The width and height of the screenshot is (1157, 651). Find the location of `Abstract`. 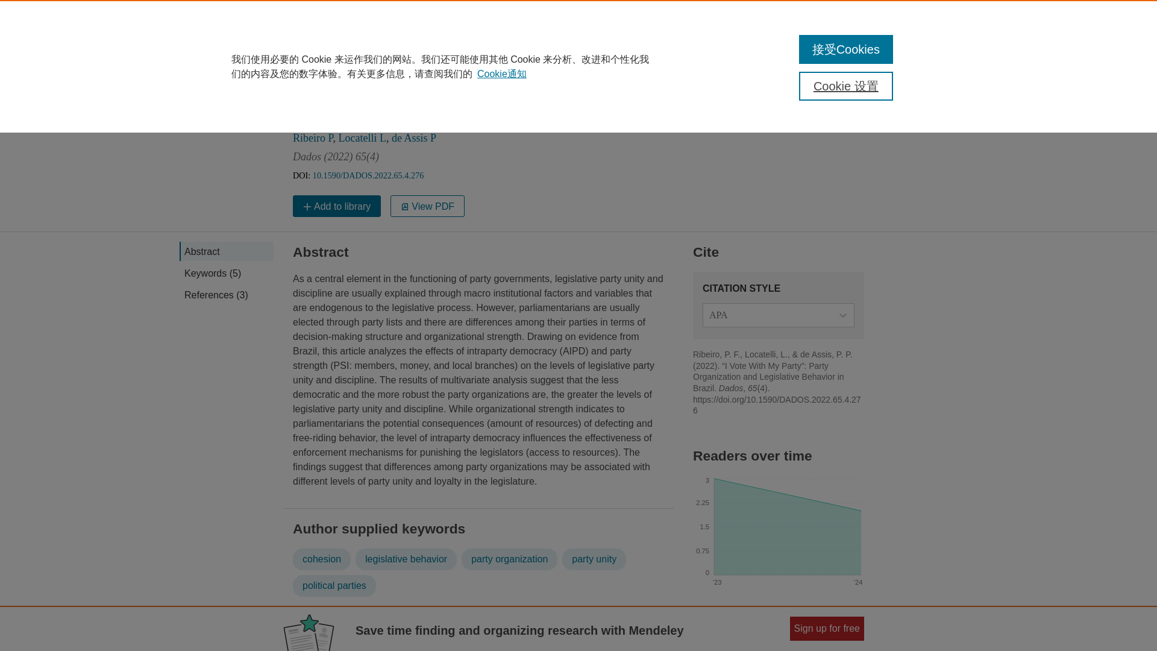

Abstract is located at coordinates (226, 251).